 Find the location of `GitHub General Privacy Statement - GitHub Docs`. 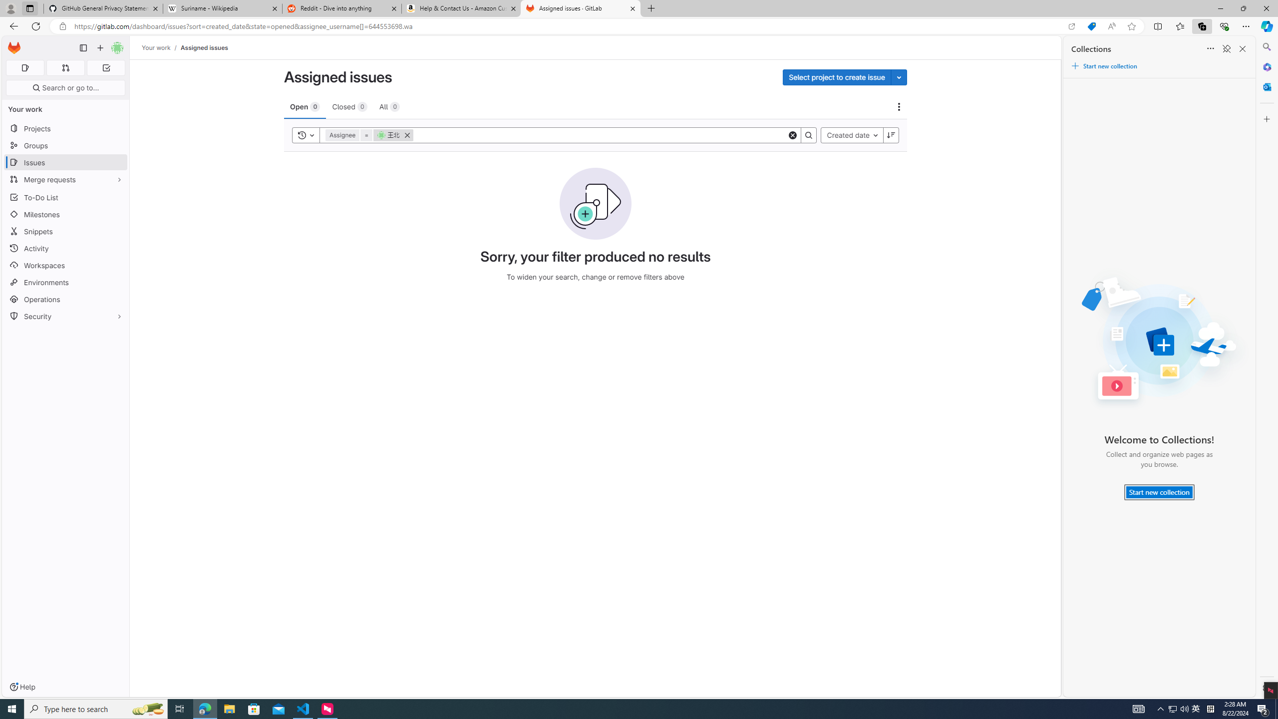

GitHub General Privacy Statement - GitHub Docs is located at coordinates (103, 8).